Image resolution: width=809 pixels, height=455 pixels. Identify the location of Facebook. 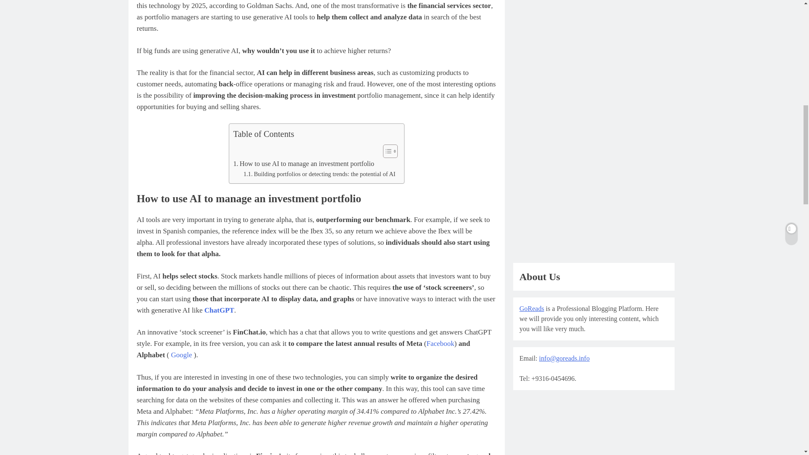
(440, 343).